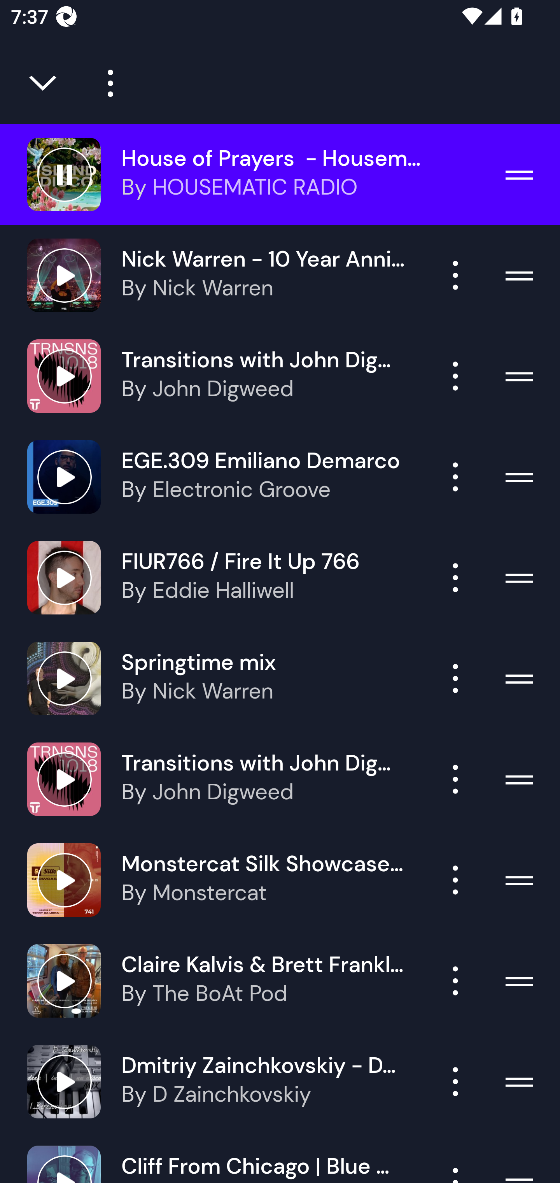  What do you see at coordinates (455, 779) in the screenshot?
I see `Show options button` at bounding box center [455, 779].